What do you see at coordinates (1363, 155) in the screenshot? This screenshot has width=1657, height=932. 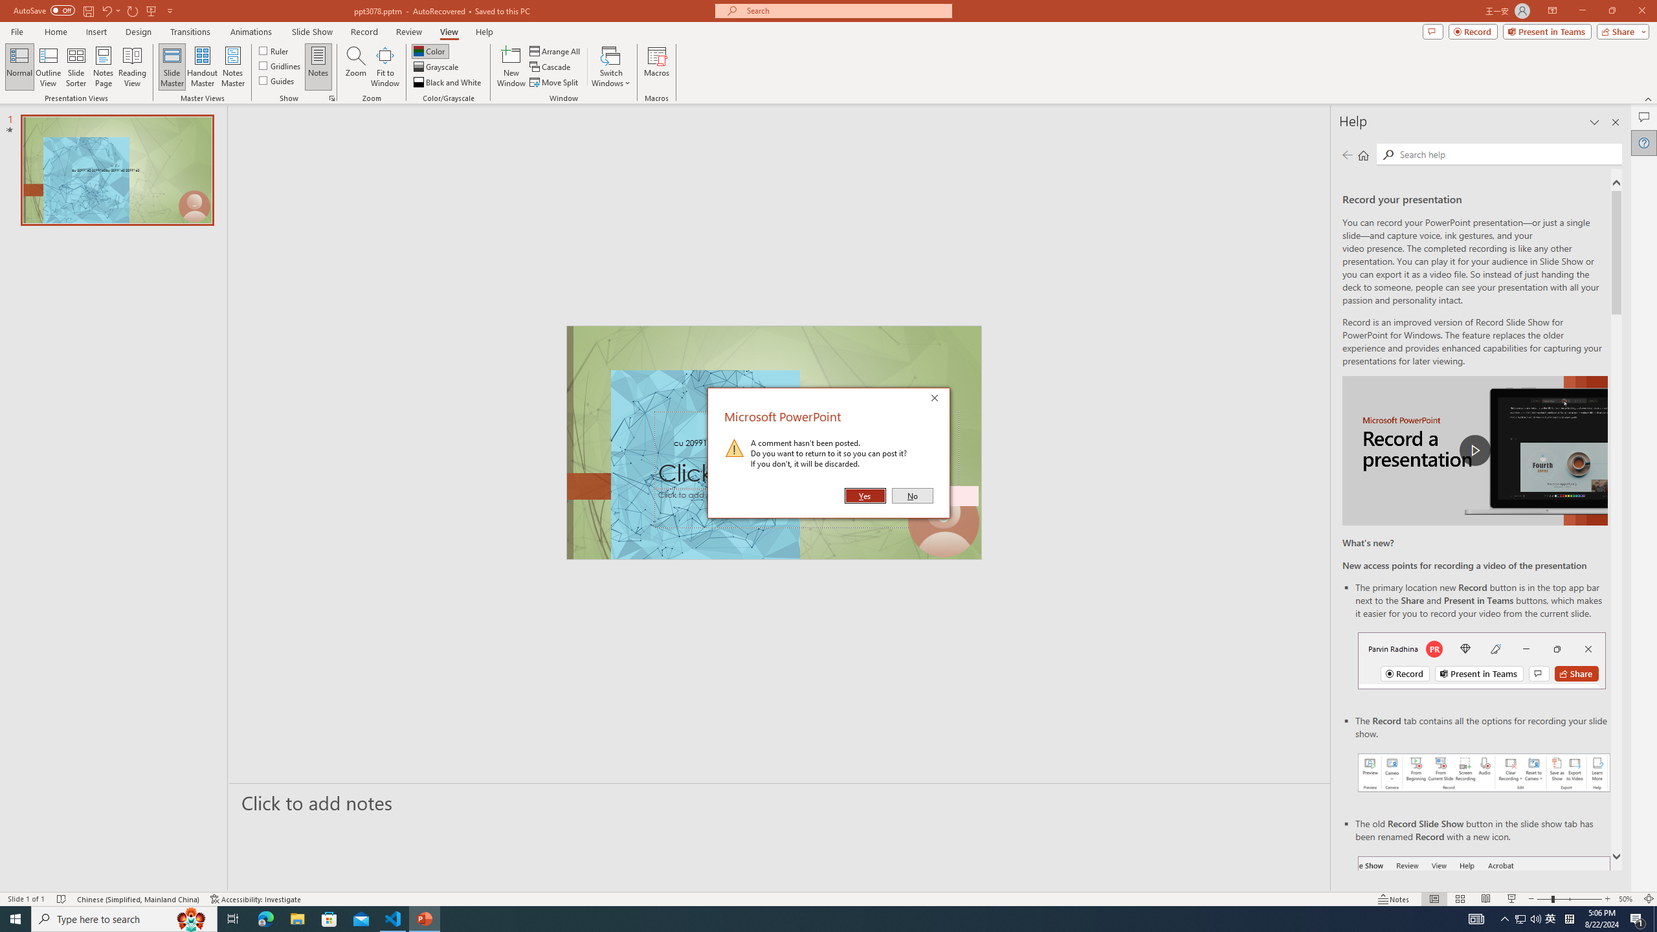 I see `Home` at bounding box center [1363, 155].